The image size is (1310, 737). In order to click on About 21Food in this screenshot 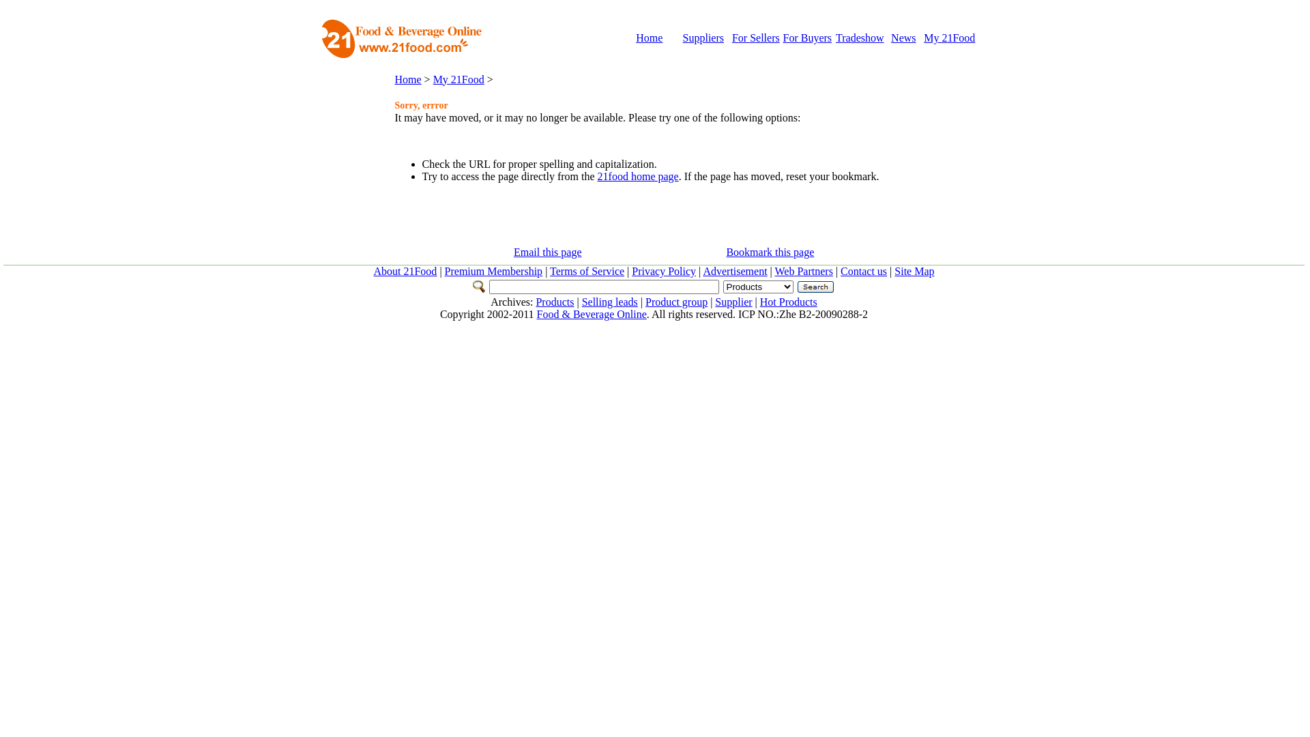, I will do `click(405, 272)`.